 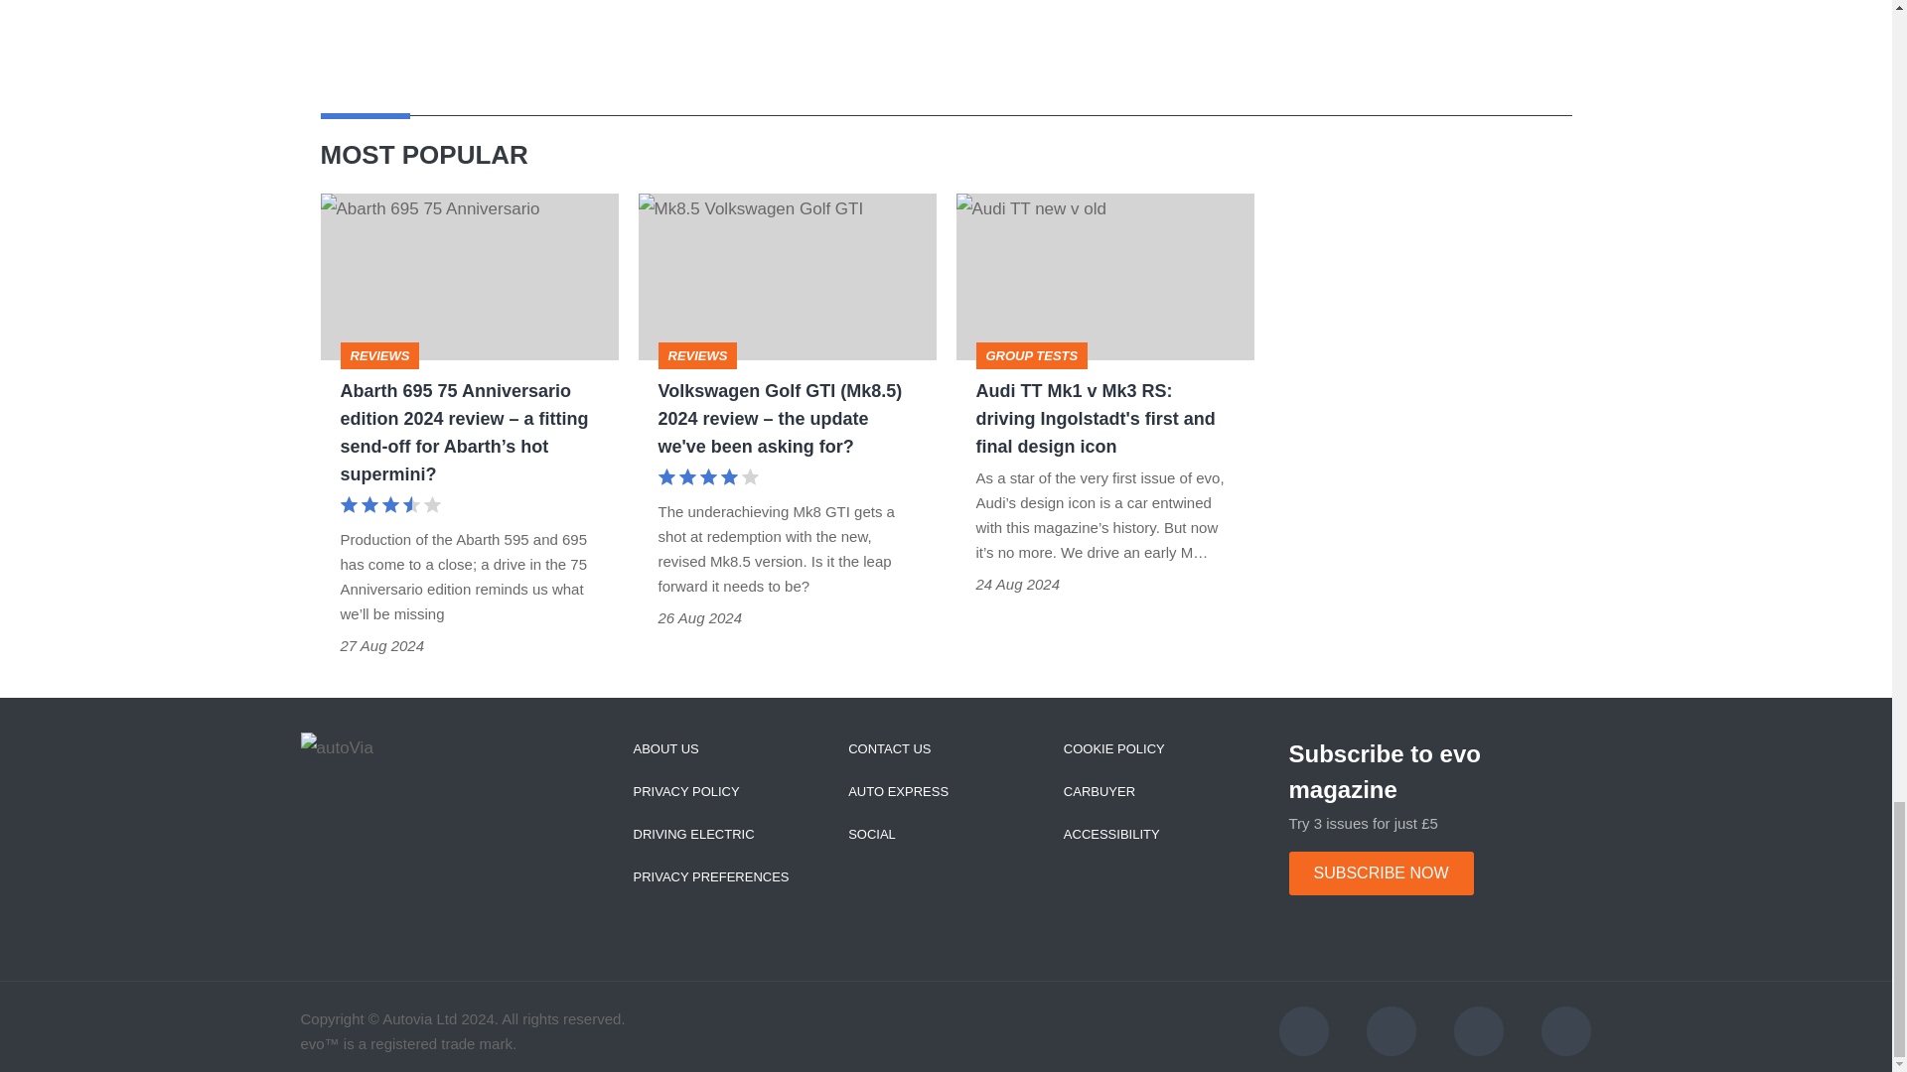 What do you see at coordinates (389, 506) in the screenshot?
I see `3.5 Stars` at bounding box center [389, 506].